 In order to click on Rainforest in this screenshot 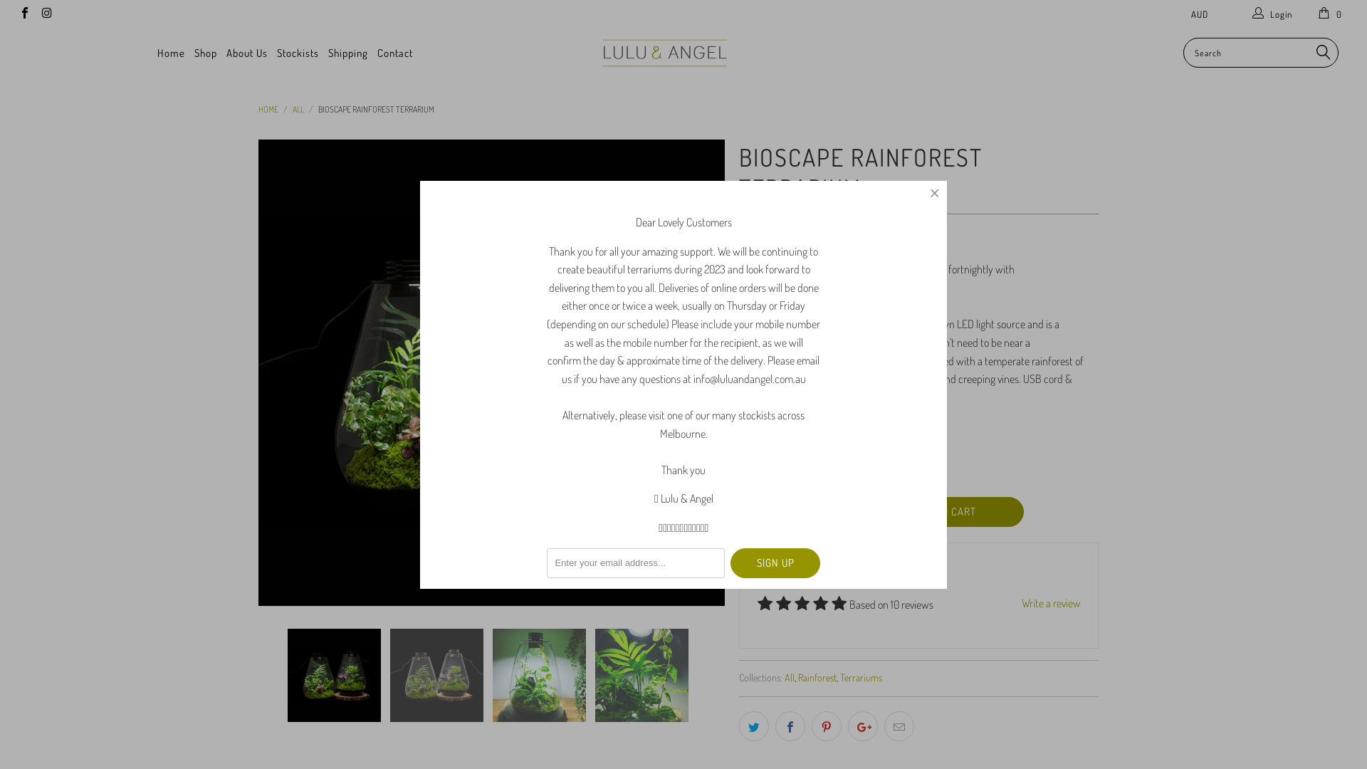, I will do `click(817, 677)`.